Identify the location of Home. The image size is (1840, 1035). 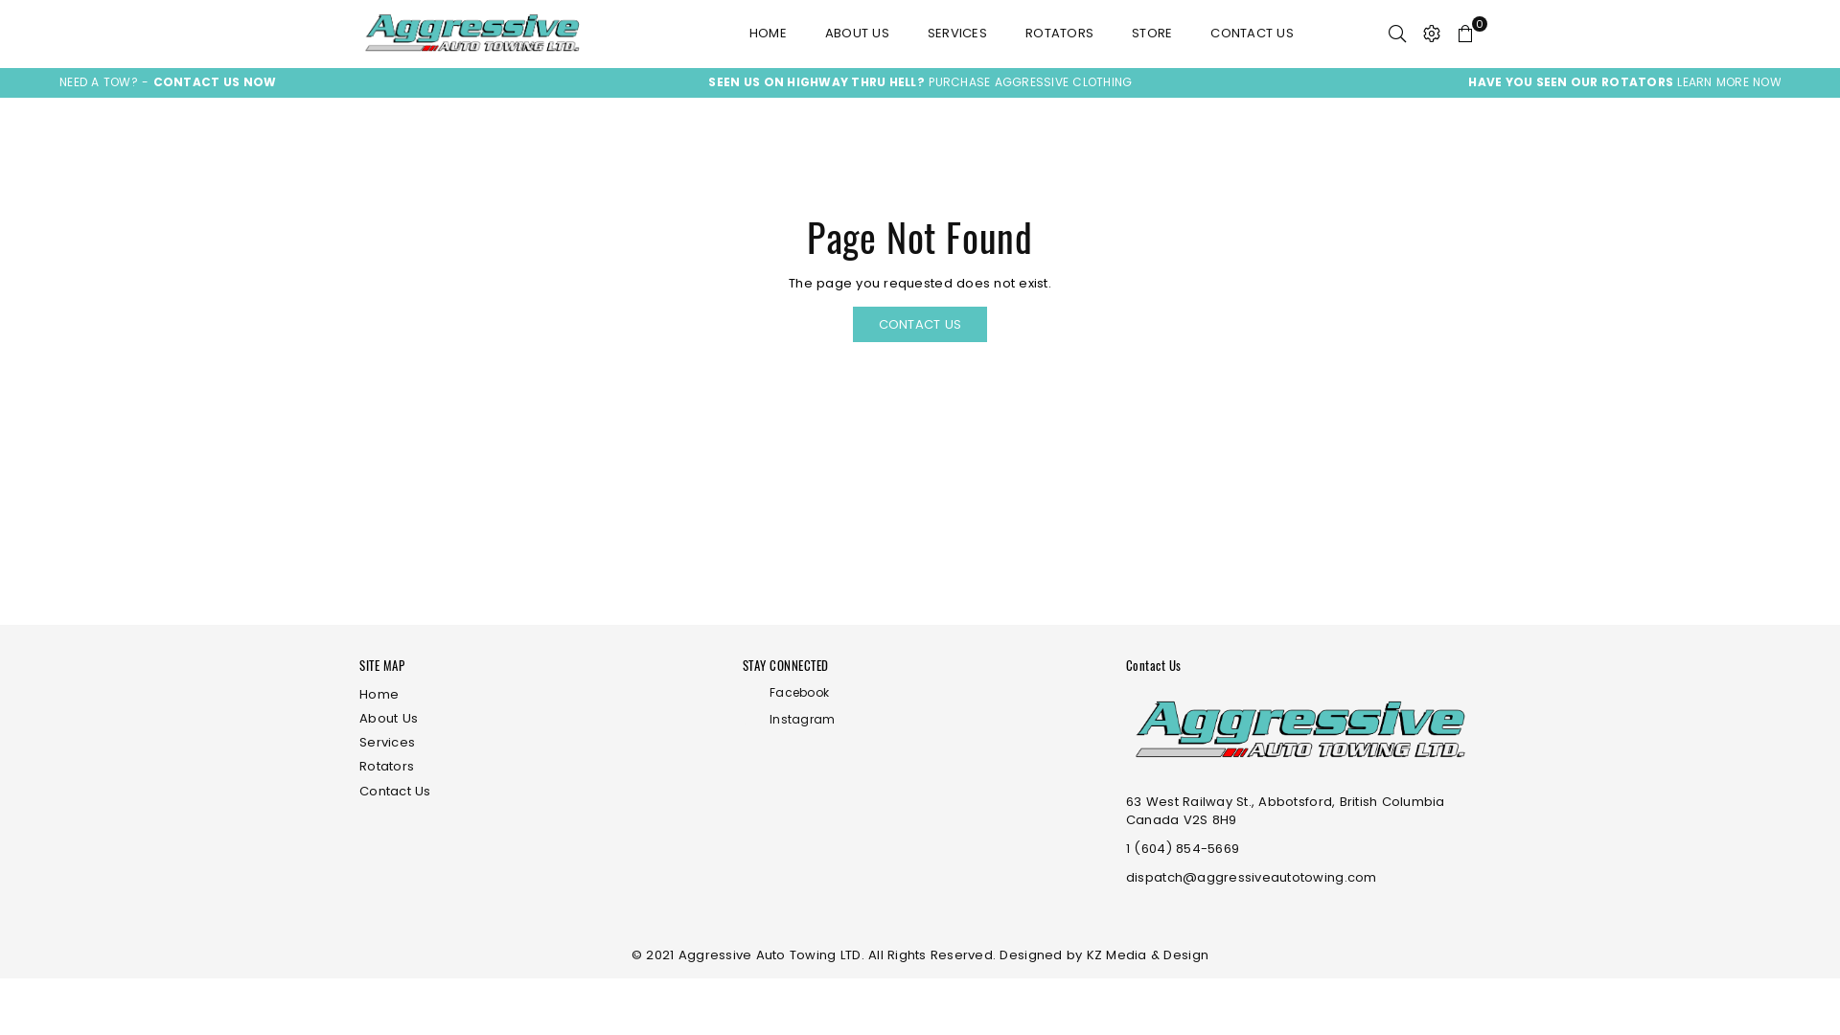
(379, 694).